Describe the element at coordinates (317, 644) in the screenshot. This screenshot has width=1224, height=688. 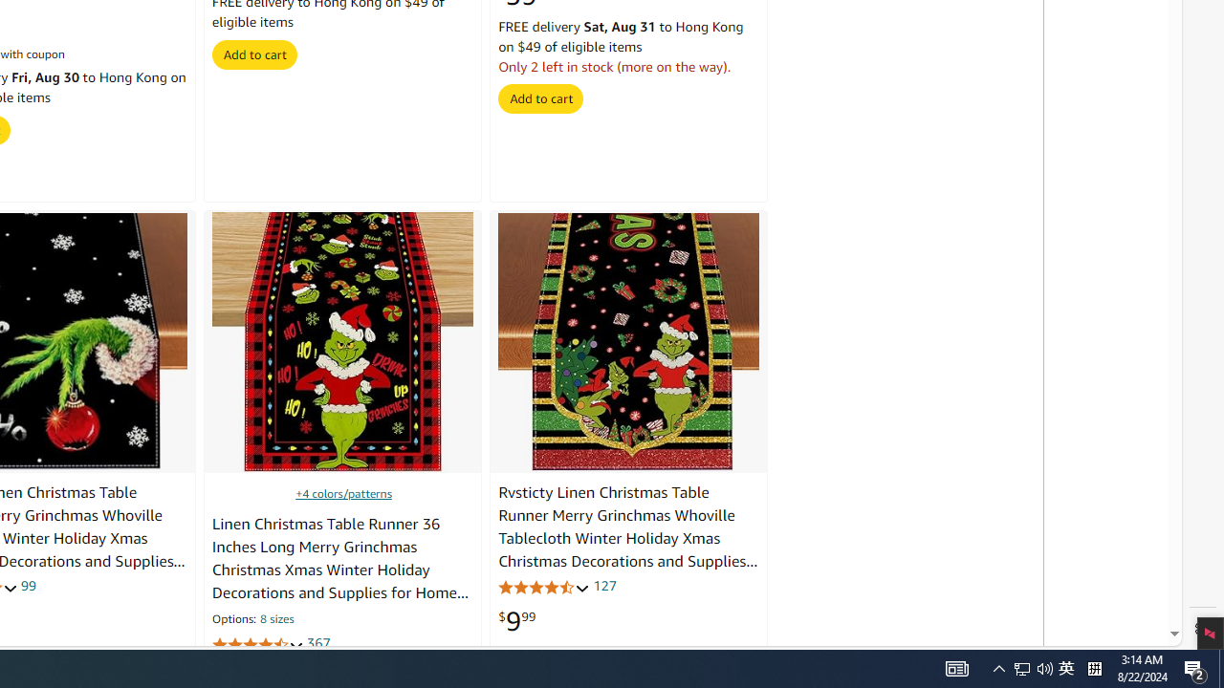
I see `367` at that location.